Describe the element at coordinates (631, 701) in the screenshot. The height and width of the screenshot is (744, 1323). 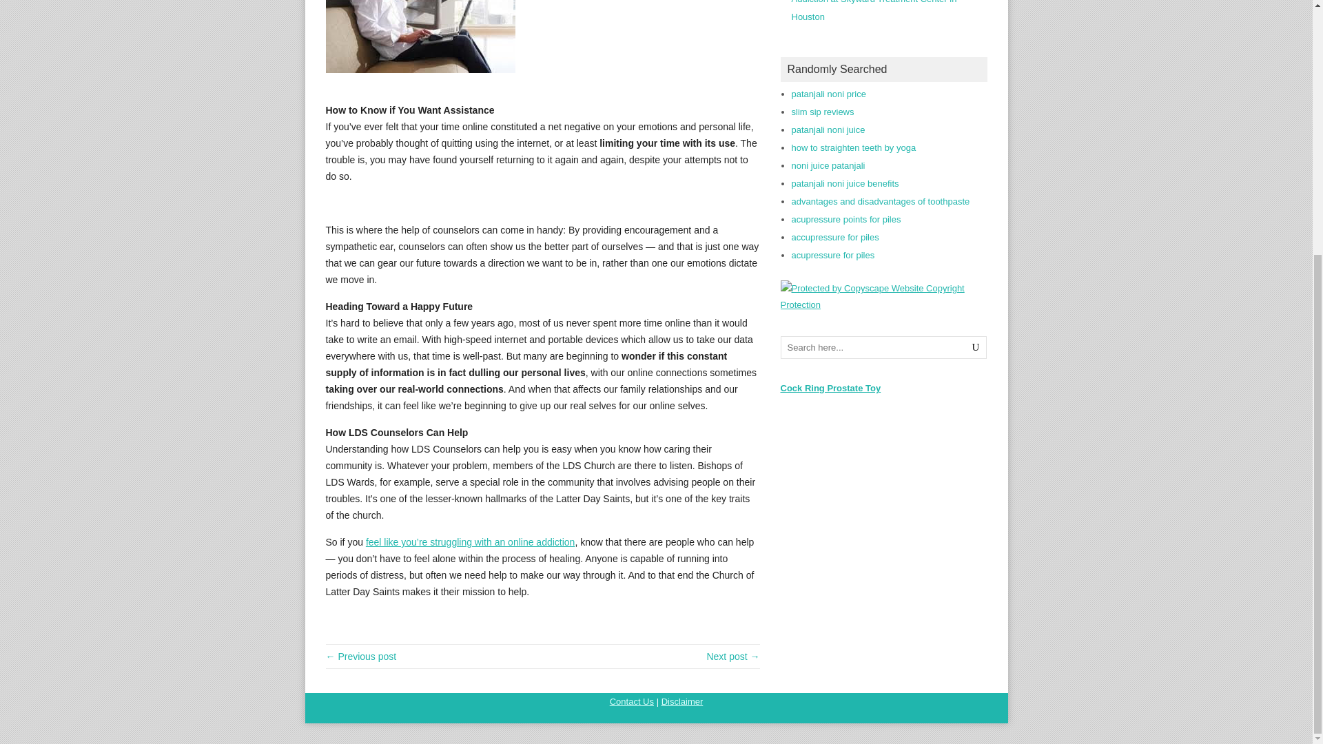
I see `Contact Us` at that location.